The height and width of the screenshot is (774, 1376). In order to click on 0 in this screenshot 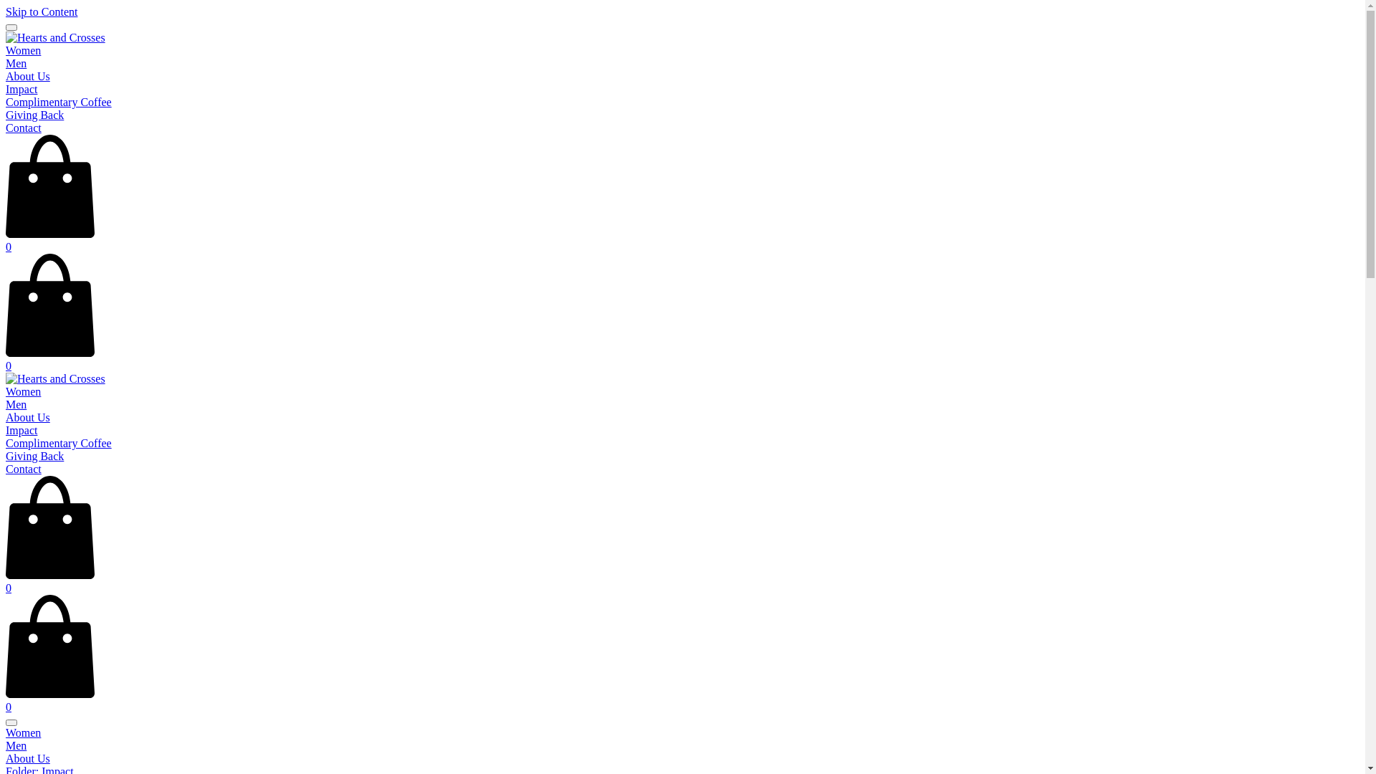, I will do `click(682, 241)`.